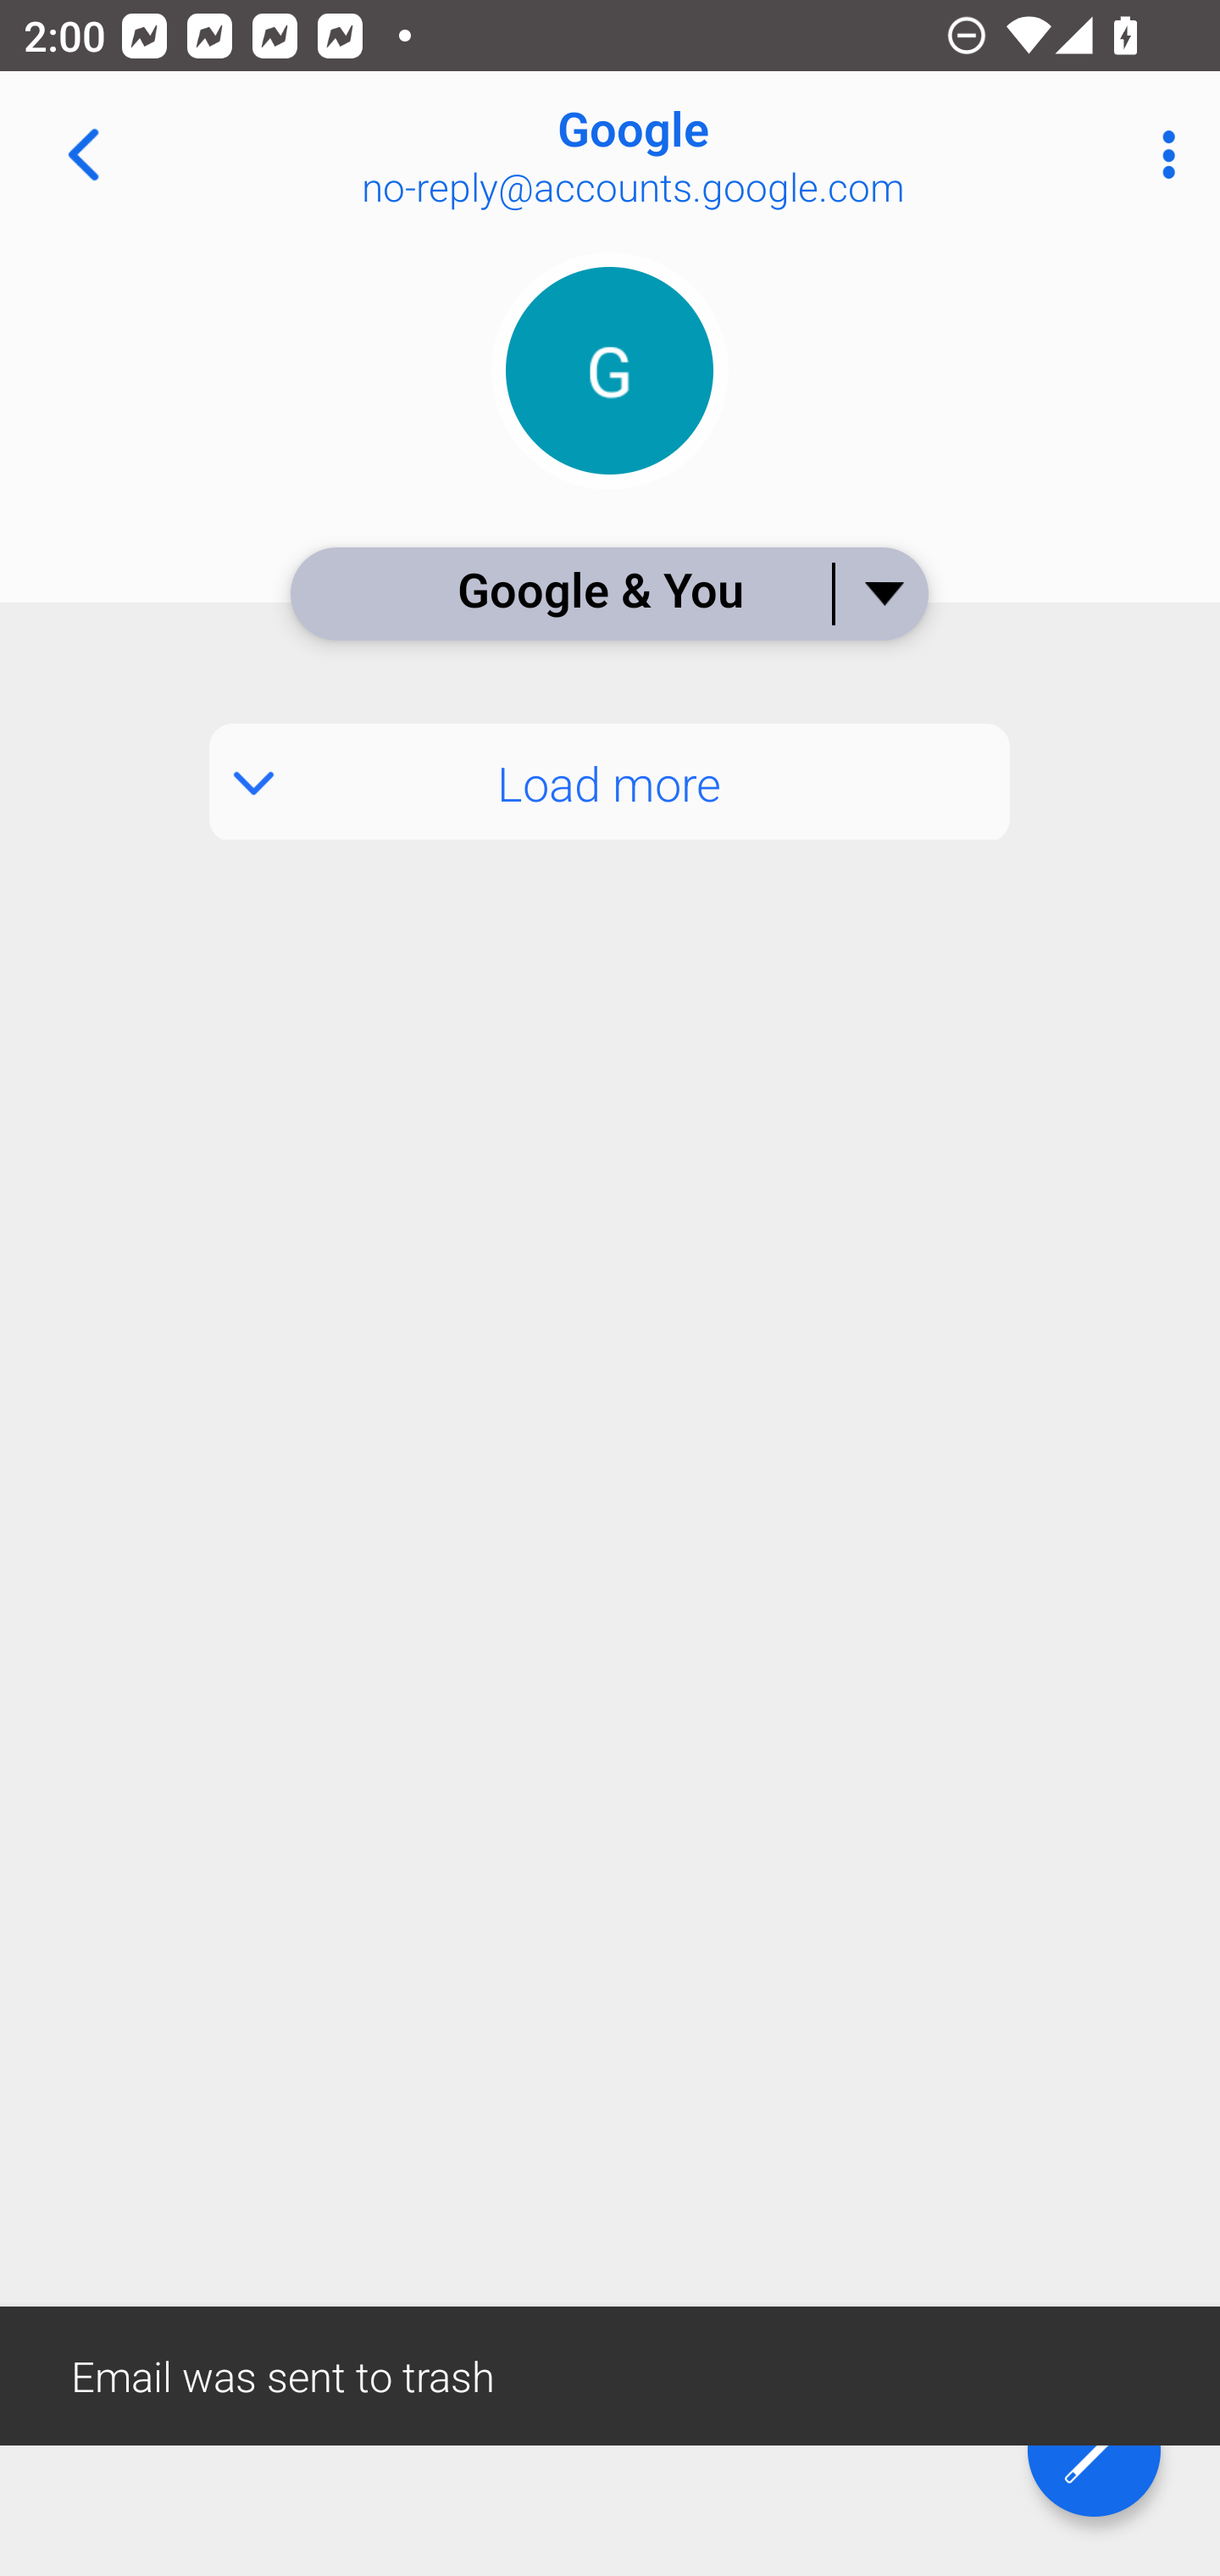 The width and height of the screenshot is (1220, 2576). I want to click on Google no-reply@accounts.google.com, so click(717, 154).